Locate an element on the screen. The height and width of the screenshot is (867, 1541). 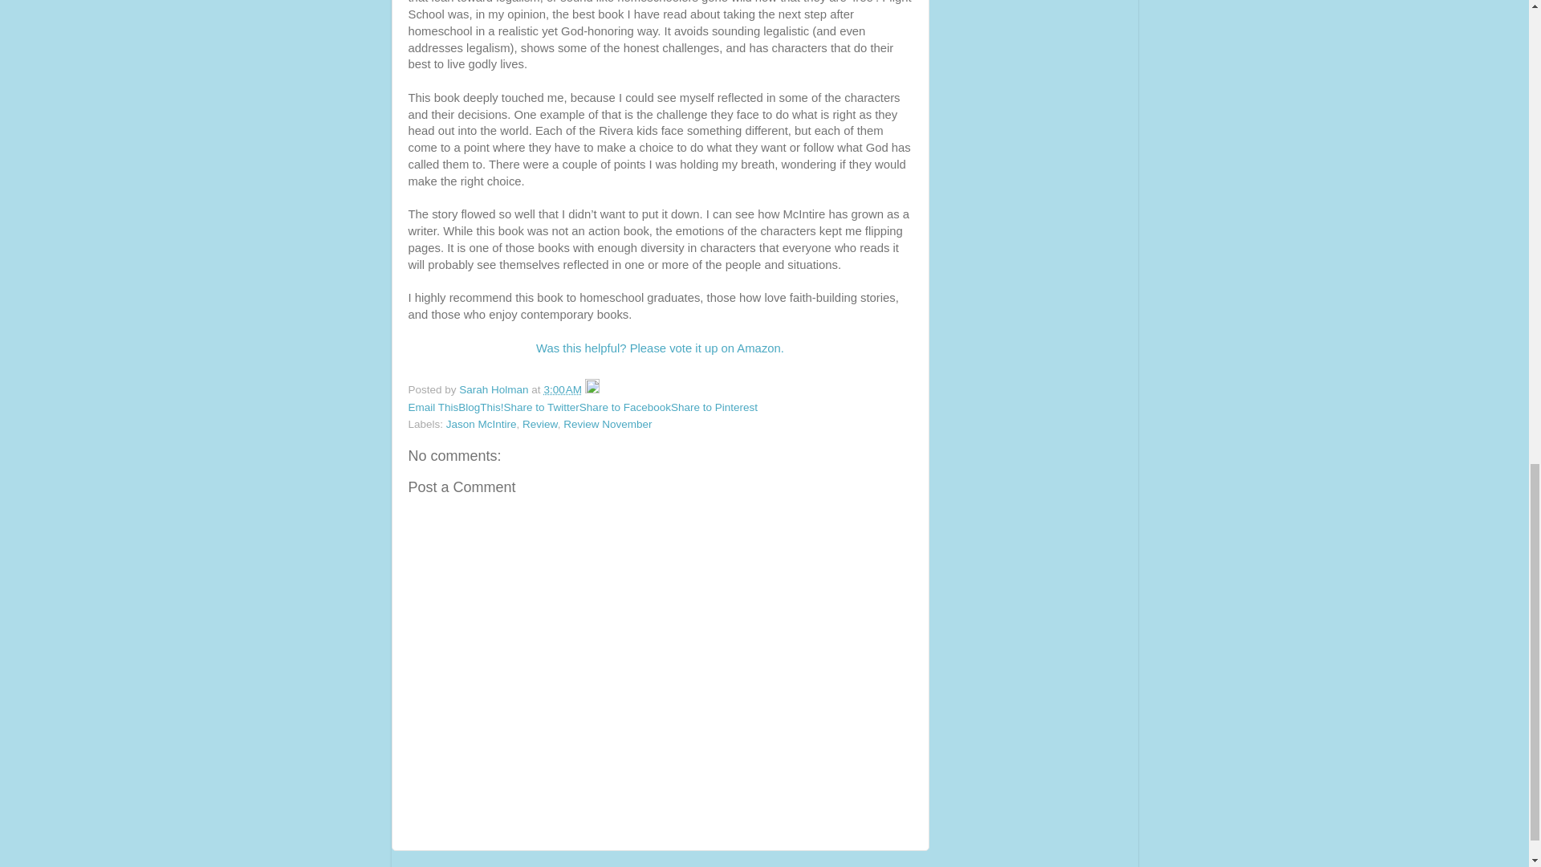
Review is located at coordinates (539, 424).